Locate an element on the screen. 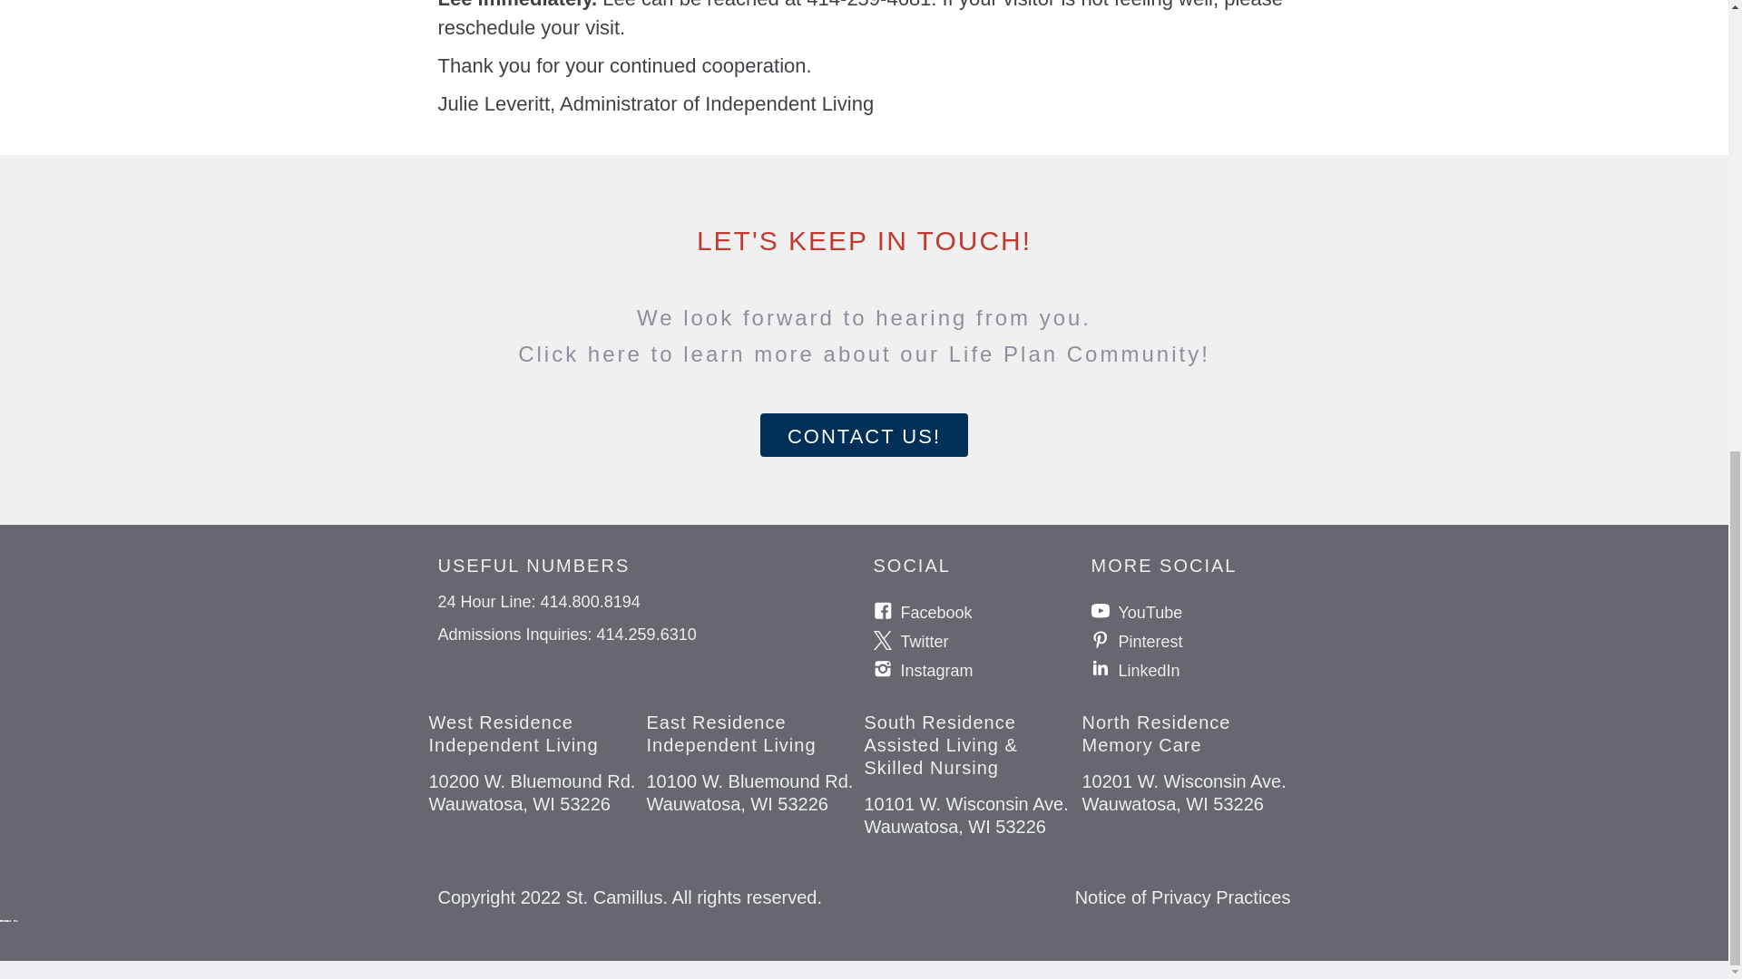 The width and height of the screenshot is (1742, 979). LinkedIn is located at coordinates (1204, 669).